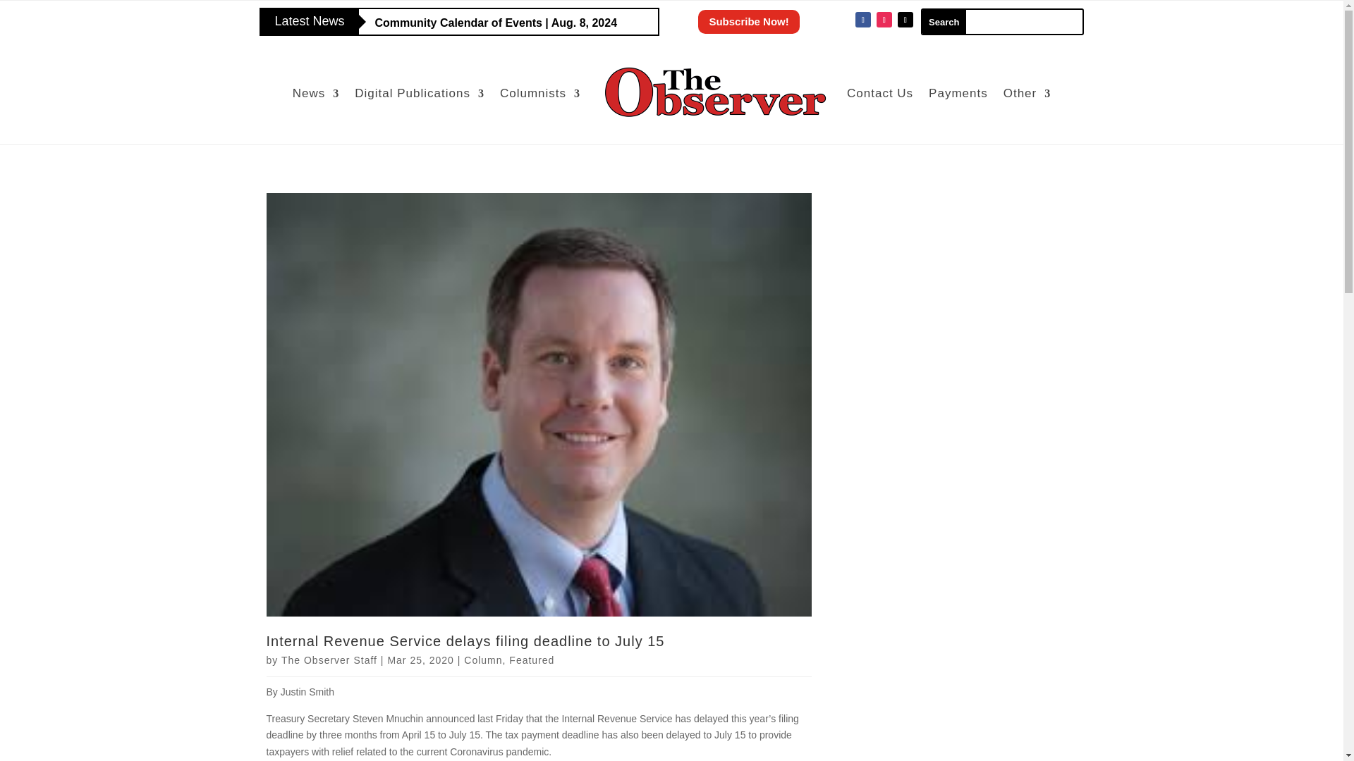 This screenshot has width=1354, height=761. What do you see at coordinates (905, 20) in the screenshot?
I see `Follow on X` at bounding box center [905, 20].